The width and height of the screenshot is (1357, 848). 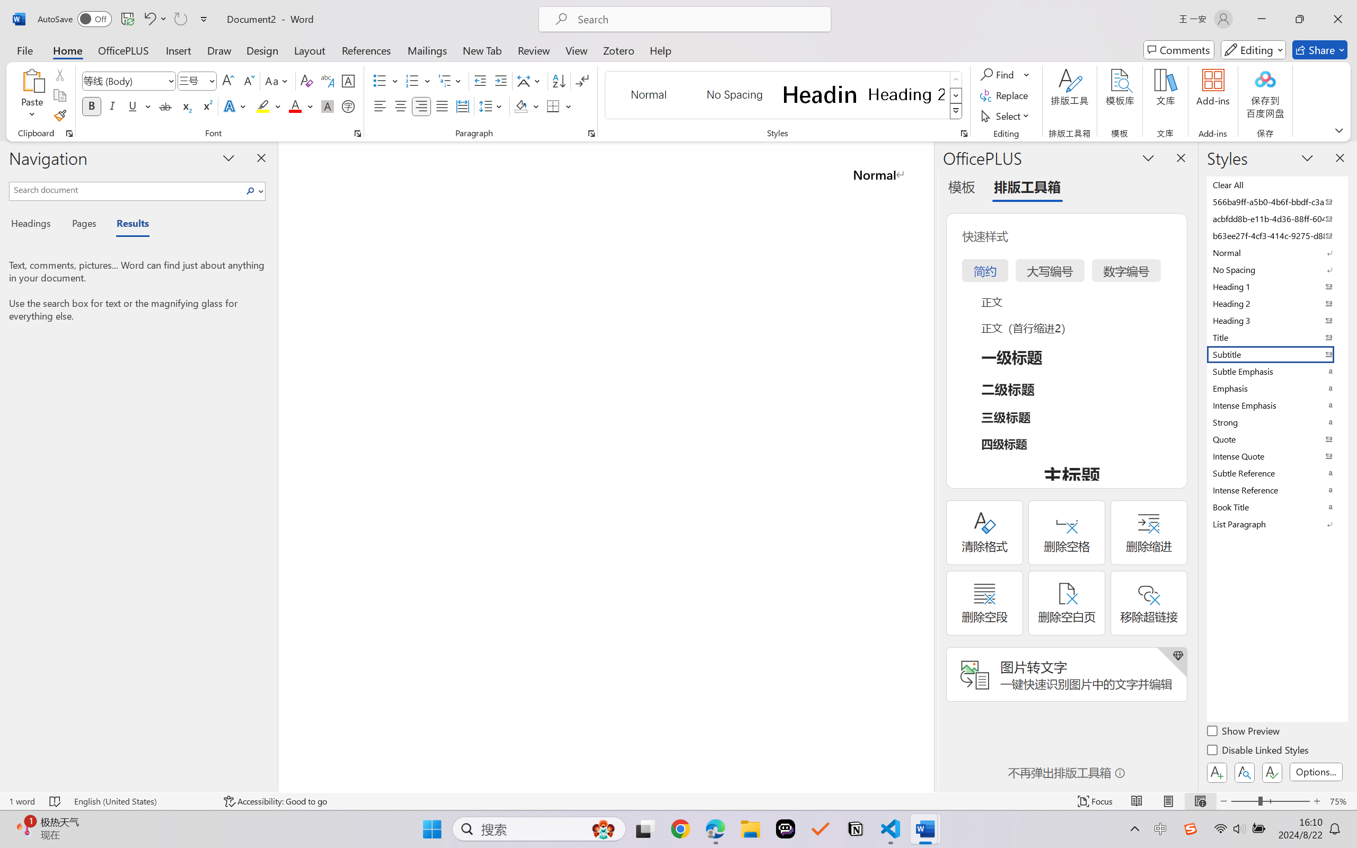 What do you see at coordinates (75, 19) in the screenshot?
I see `AutoSave` at bounding box center [75, 19].